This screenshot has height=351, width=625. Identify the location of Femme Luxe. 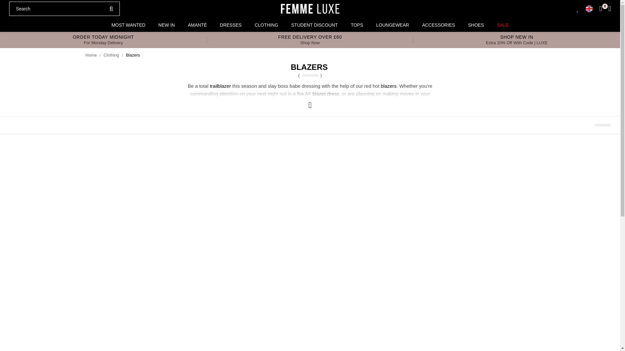
(310, 9).